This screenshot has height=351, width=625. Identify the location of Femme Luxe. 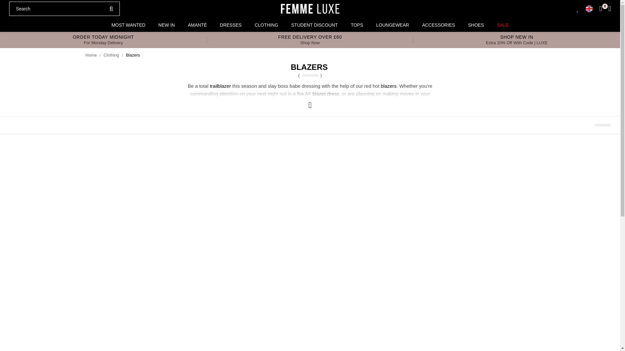
(310, 9).